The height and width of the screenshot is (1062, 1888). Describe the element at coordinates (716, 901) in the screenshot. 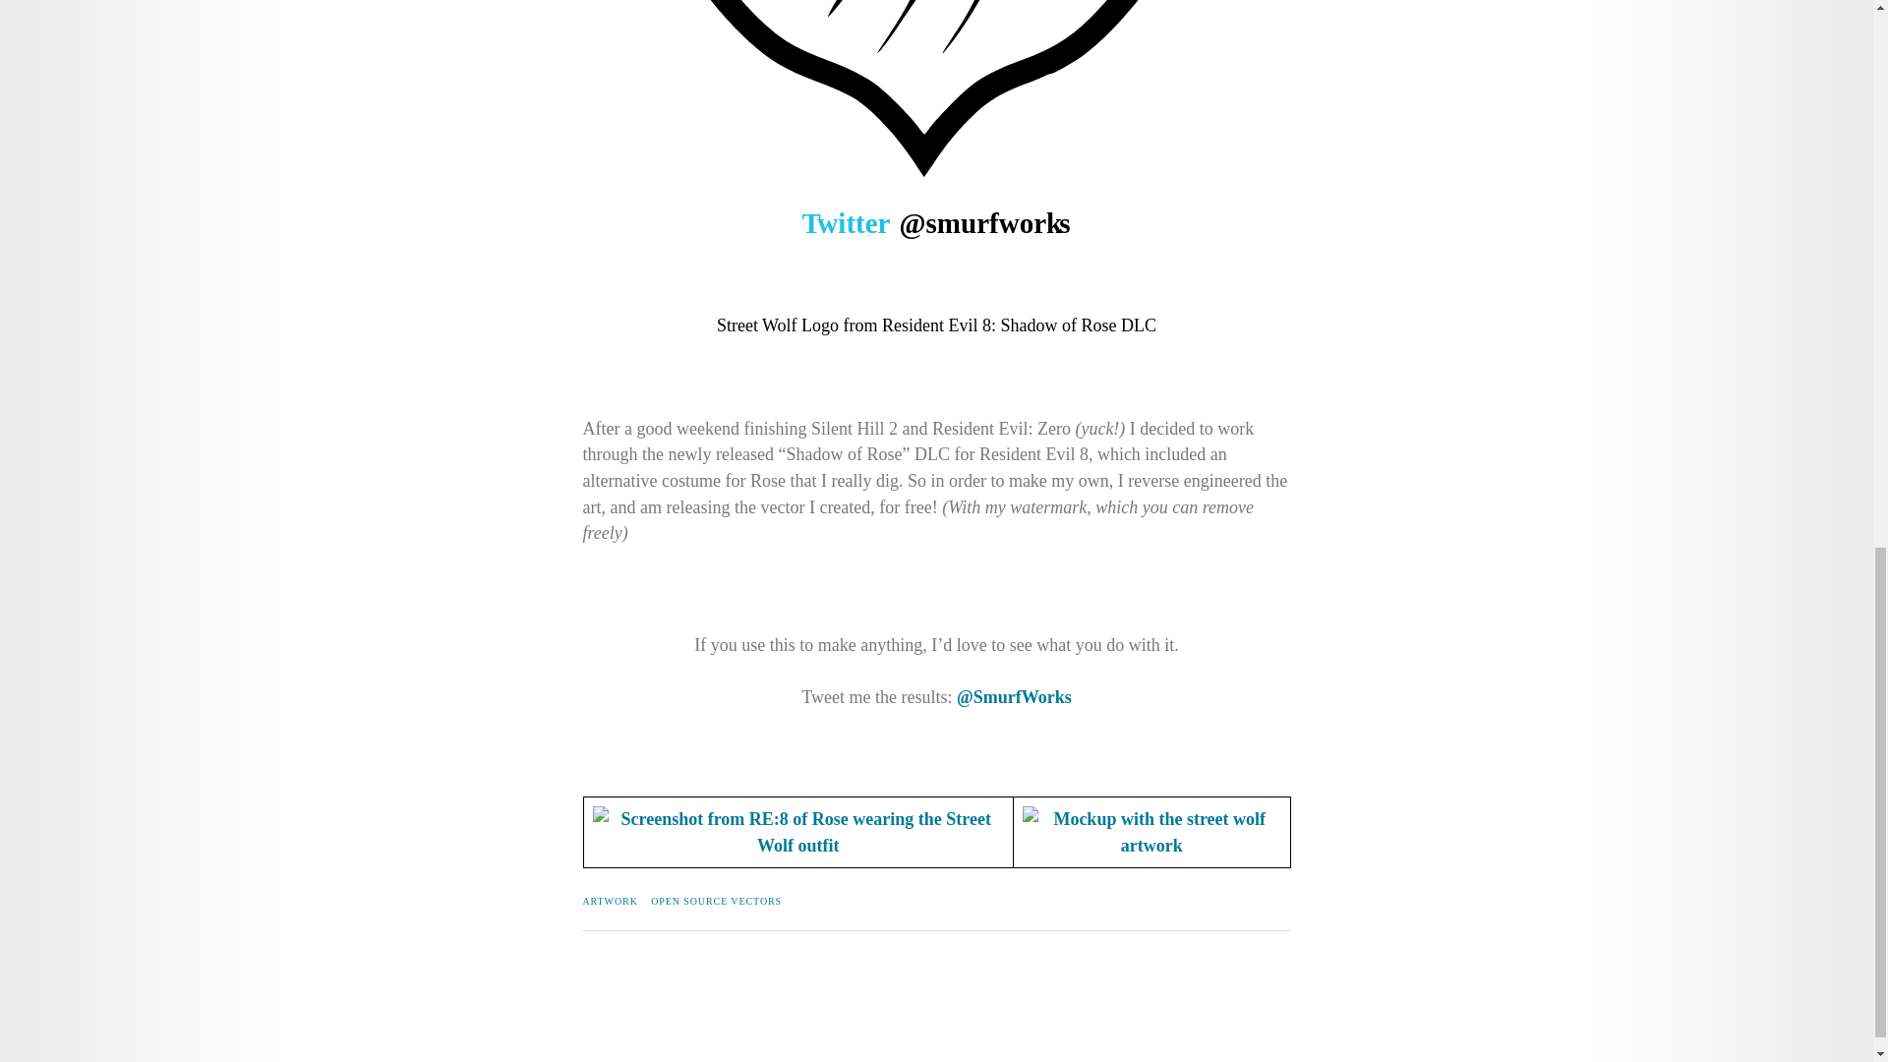

I see `OPEN SOURCE VECTORS` at that location.